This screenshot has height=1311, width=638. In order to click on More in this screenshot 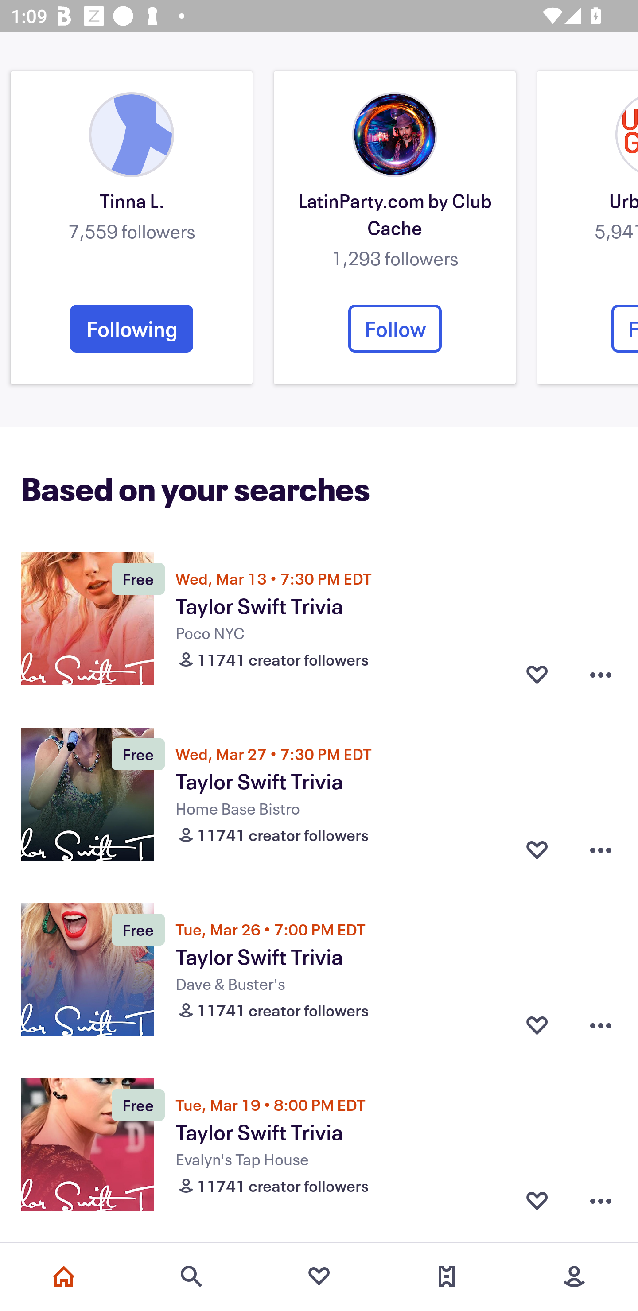, I will do `click(574, 1276)`.